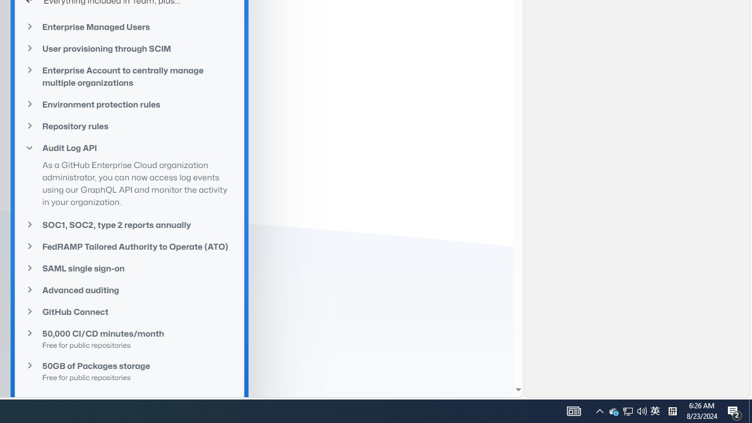 This screenshot has width=752, height=423. Describe the element at coordinates (129, 371) in the screenshot. I see `50GB of Packages storageFree for public repositories` at that location.